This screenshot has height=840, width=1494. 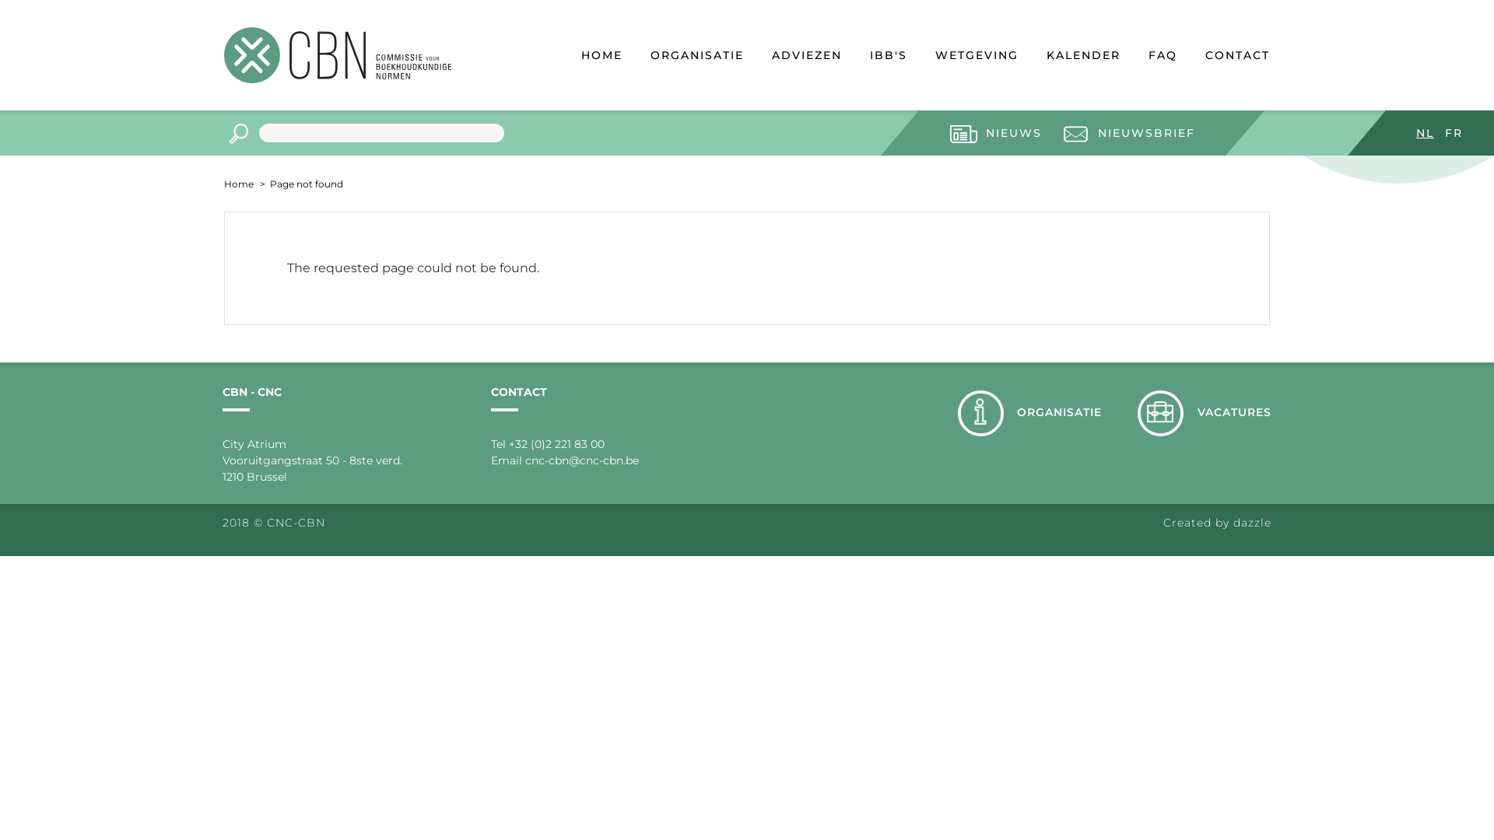 I want to click on FR, so click(x=1454, y=133).